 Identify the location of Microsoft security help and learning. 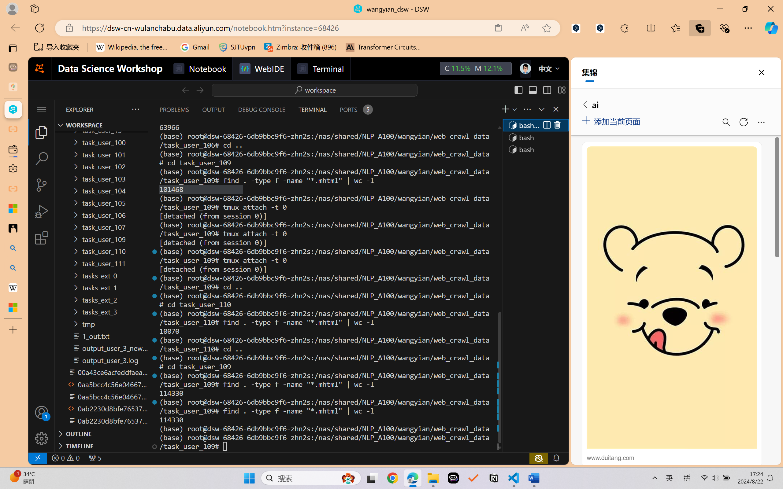
(13, 208).